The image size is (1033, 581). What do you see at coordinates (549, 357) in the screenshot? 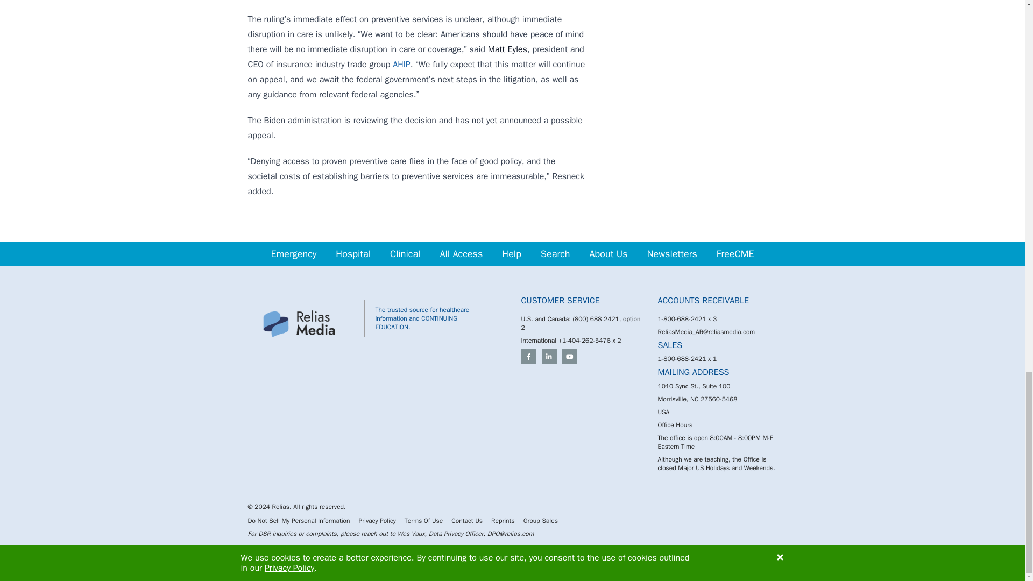
I see `LinkedIn` at bounding box center [549, 357].